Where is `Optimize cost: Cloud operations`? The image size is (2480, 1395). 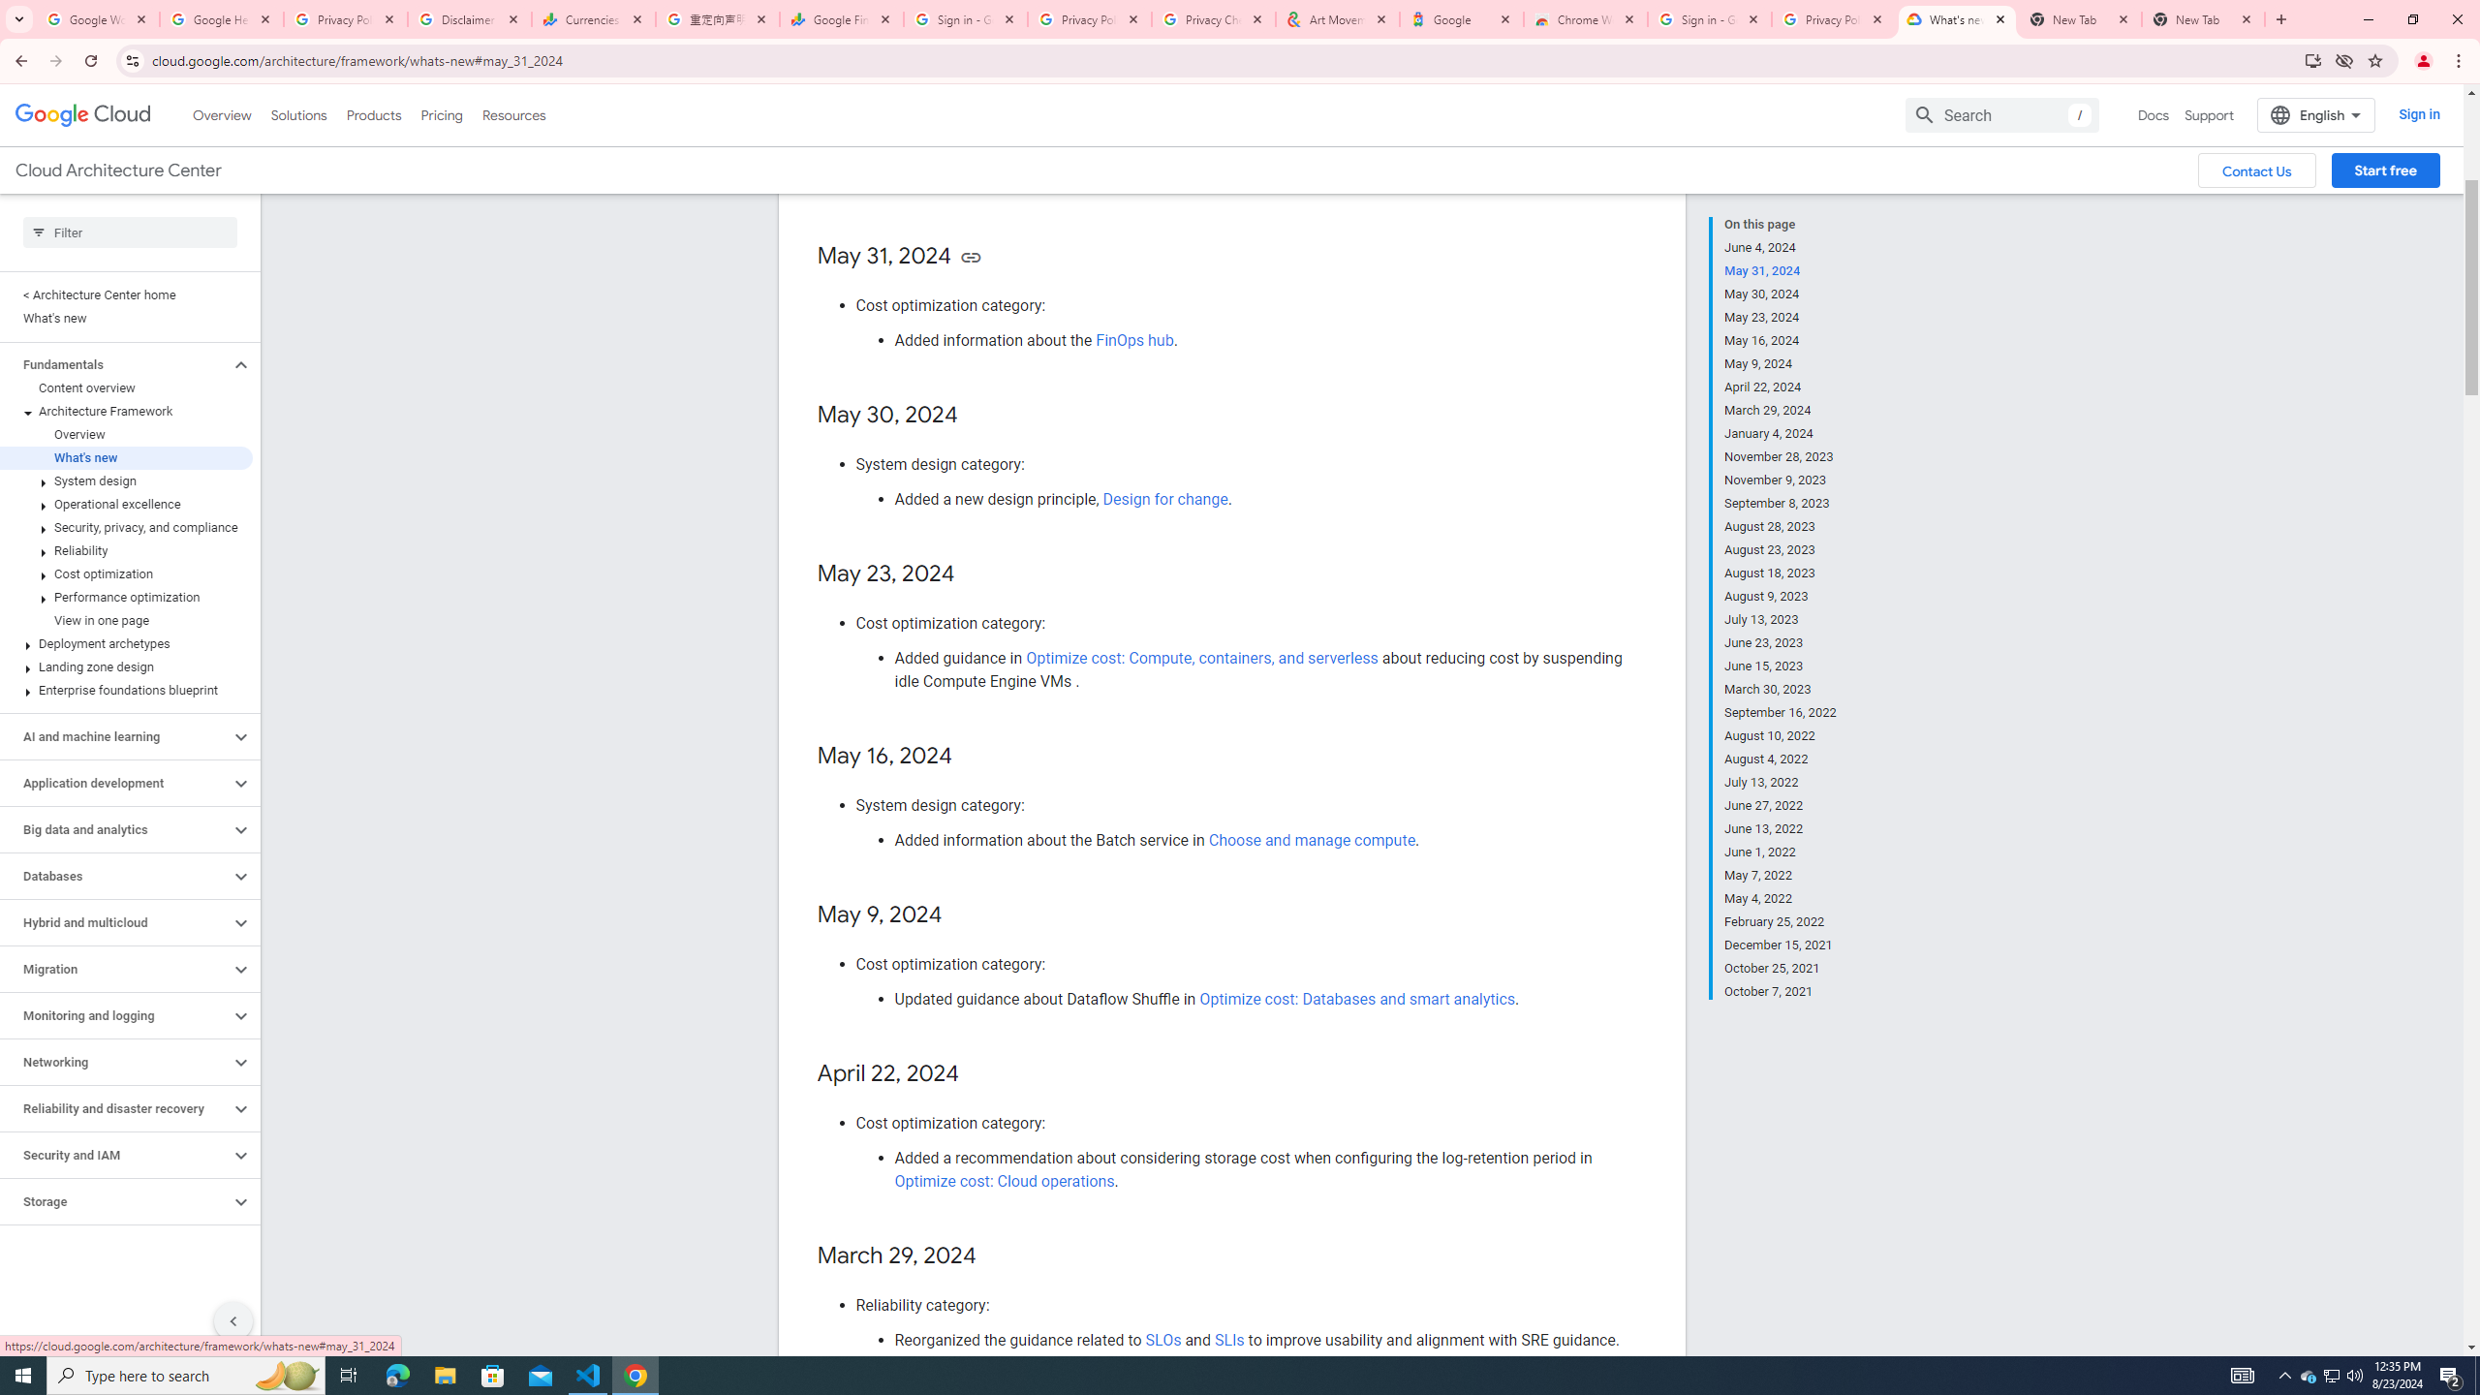
Optimize cost: Cloud operations is located at coordinates (1006, 1180).